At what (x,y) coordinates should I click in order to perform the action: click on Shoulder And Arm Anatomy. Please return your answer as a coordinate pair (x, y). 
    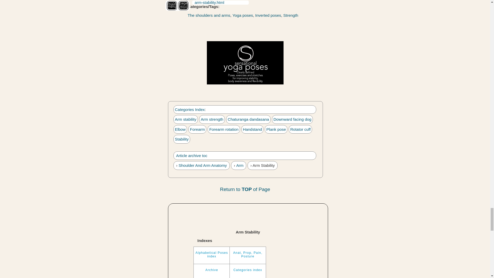
    Looking at the image, I should click on (202, 165).